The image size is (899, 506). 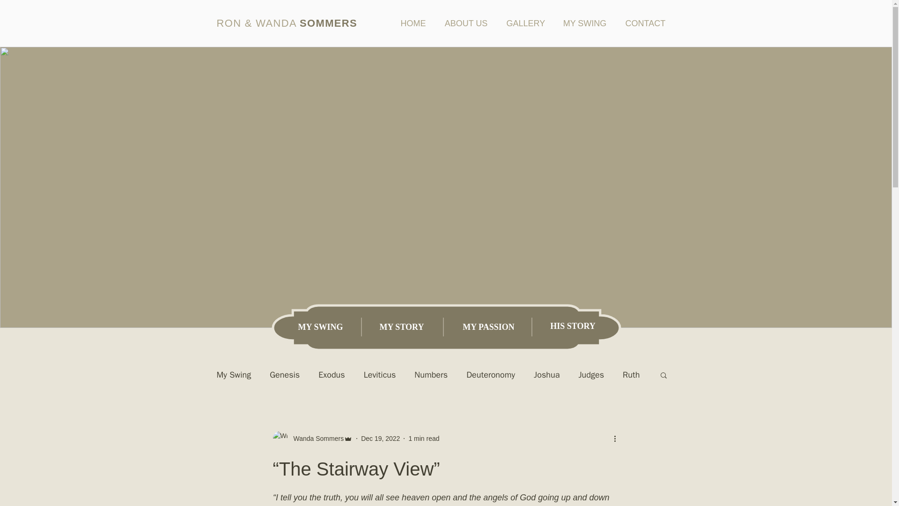 What do you see at coordinates (488, 327) in the screenshot?
I see `MY PASSION` at bounding box center [488, 327].